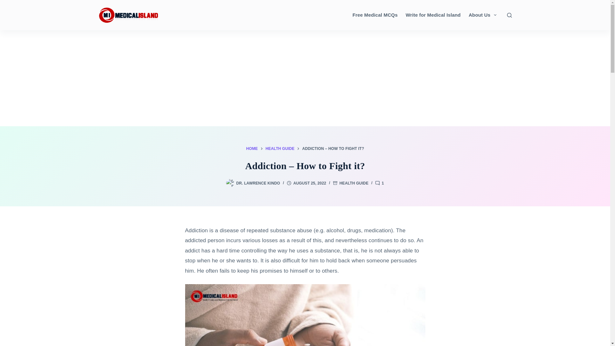 The image size is (615, 346). Describe the element at coordinates (258, 183) in the screenshot. I see `DR. LAWRENCE KINDO` at that location.